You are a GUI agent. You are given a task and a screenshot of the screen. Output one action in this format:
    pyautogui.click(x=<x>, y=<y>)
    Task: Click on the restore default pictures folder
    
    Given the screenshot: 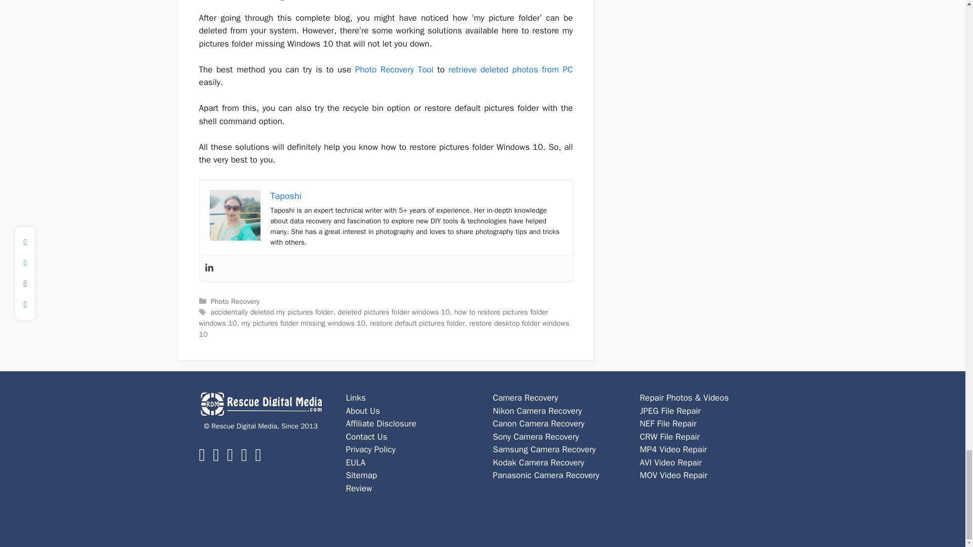 What is the action you would take?
    pyautogui.click(x=417, y=323)
    